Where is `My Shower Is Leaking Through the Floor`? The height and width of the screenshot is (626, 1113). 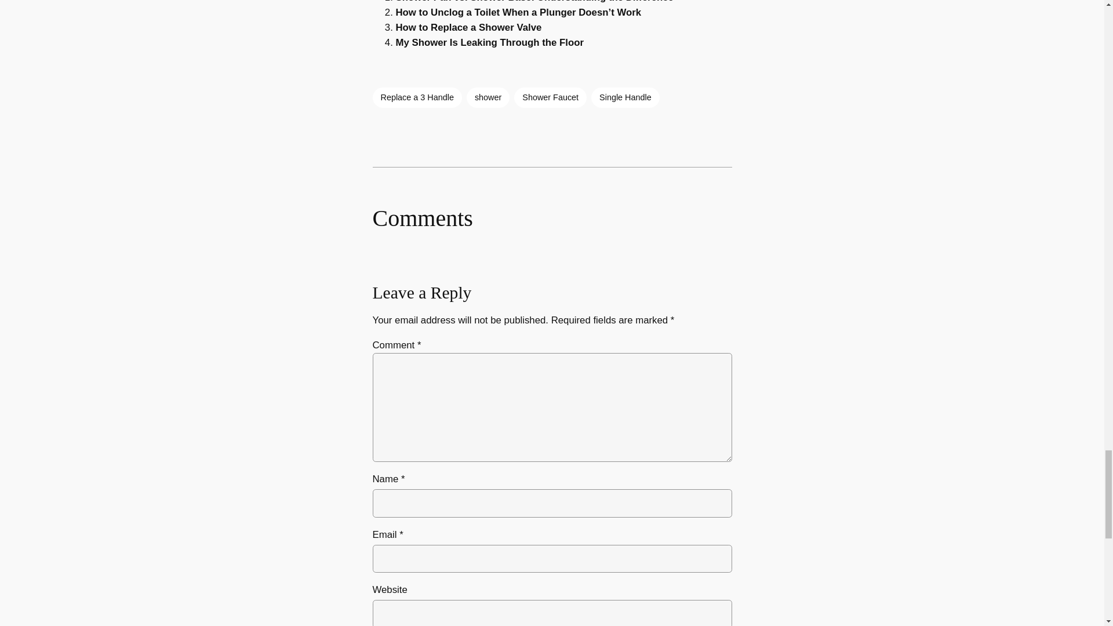
My Shower Is Leaking Through the Floor is located at coordinates (489, 42).